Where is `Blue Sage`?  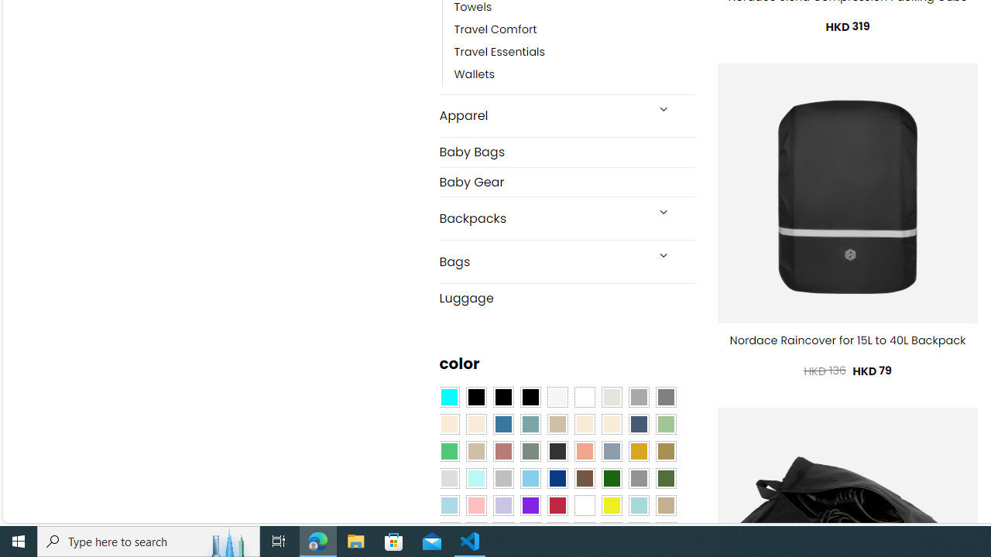 Blue Sage is located at coordinates (530, 424).